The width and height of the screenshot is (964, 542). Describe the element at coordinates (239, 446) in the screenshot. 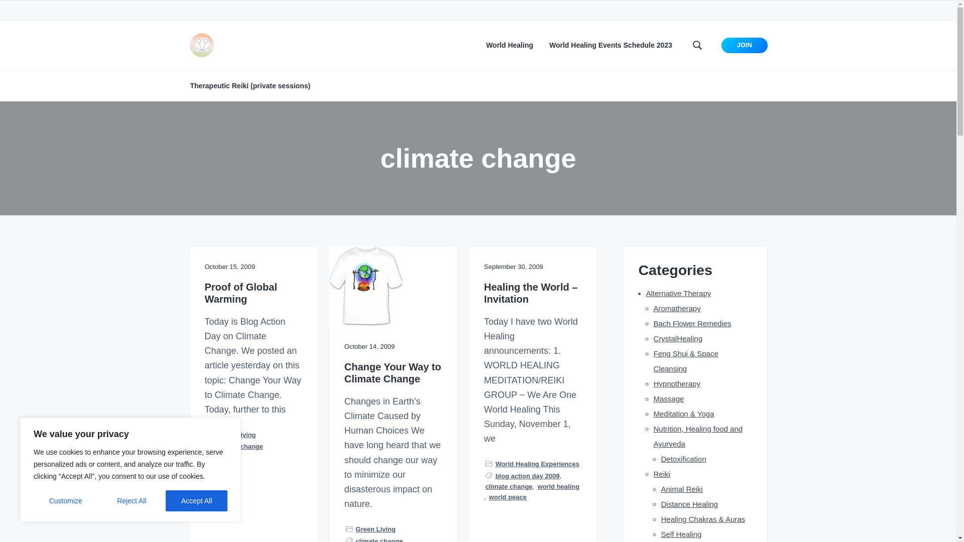

I see `climate change` at that location.